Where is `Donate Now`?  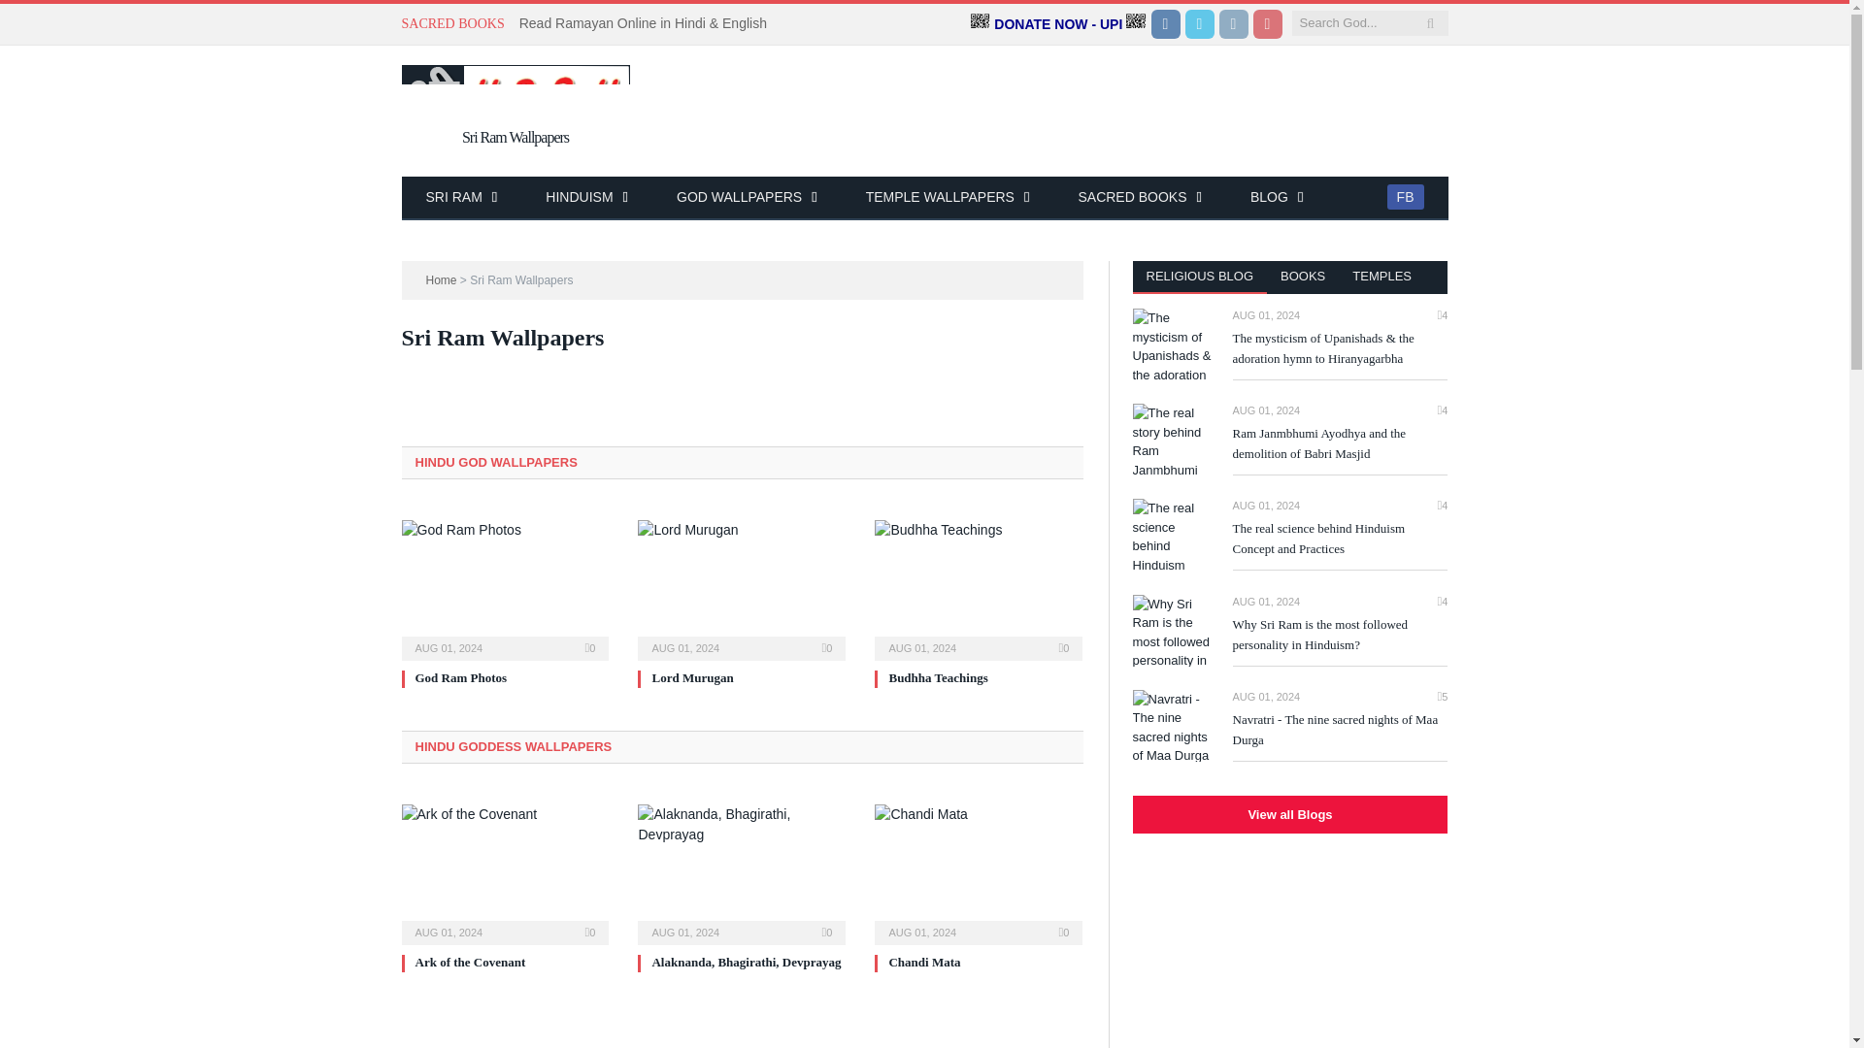 Donate Now is located at coordinates (981, 23).